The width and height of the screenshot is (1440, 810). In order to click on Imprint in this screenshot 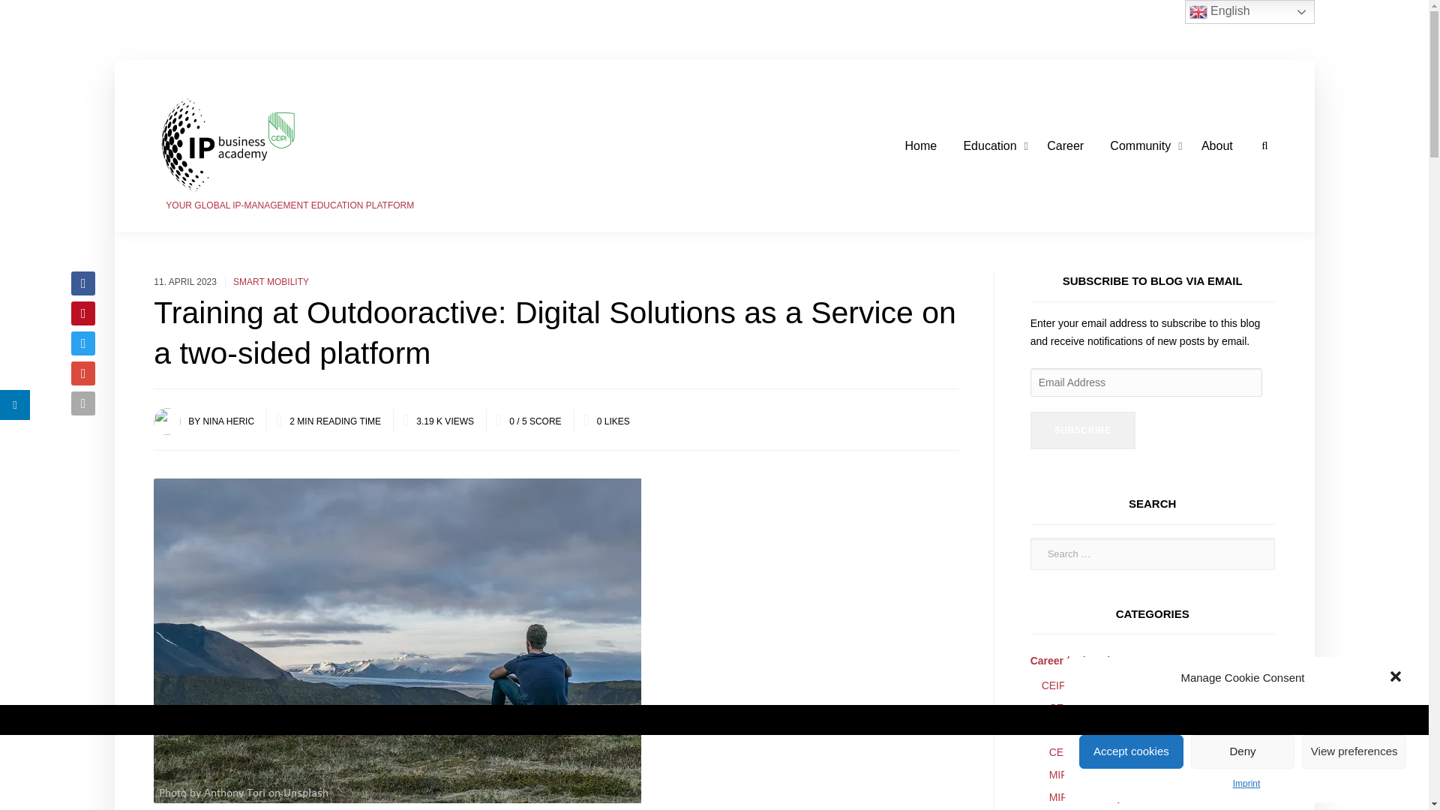, I will do `click(1246, 783)`.